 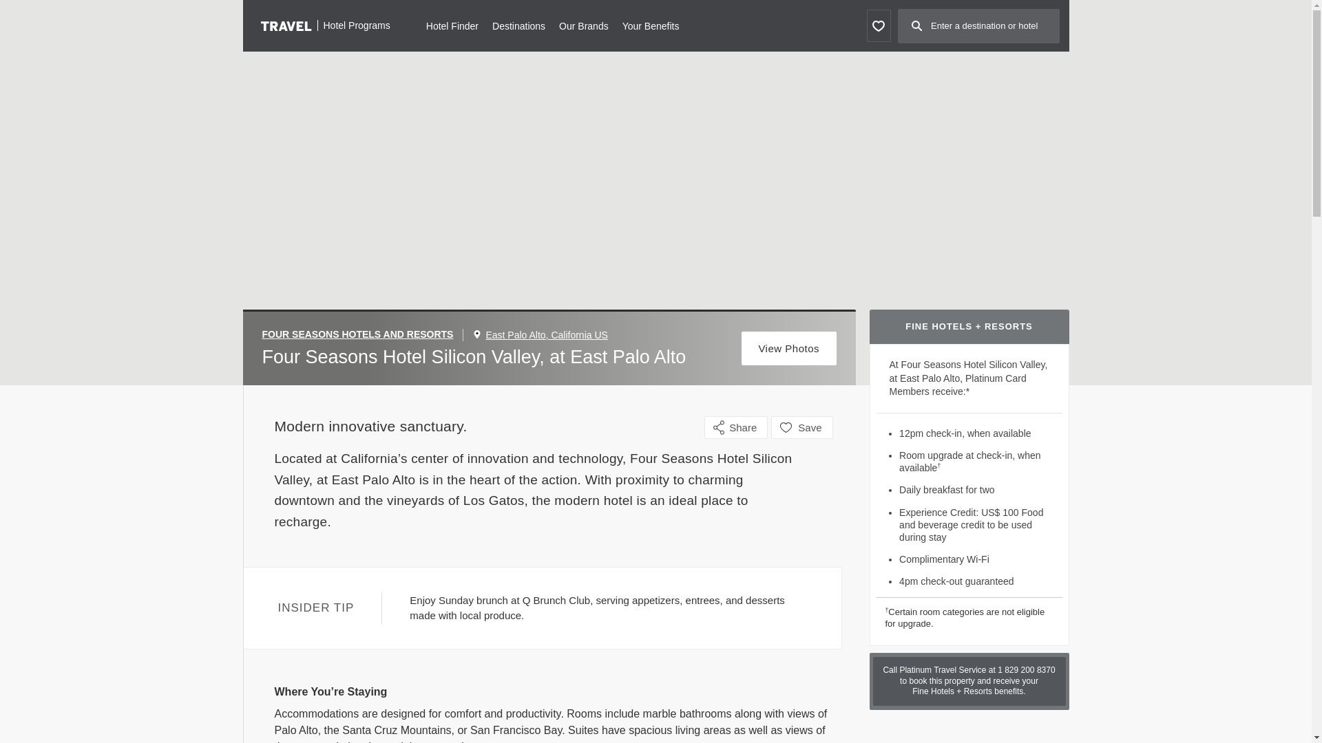 I want to click on Destinations, so click(x=518, y=25).